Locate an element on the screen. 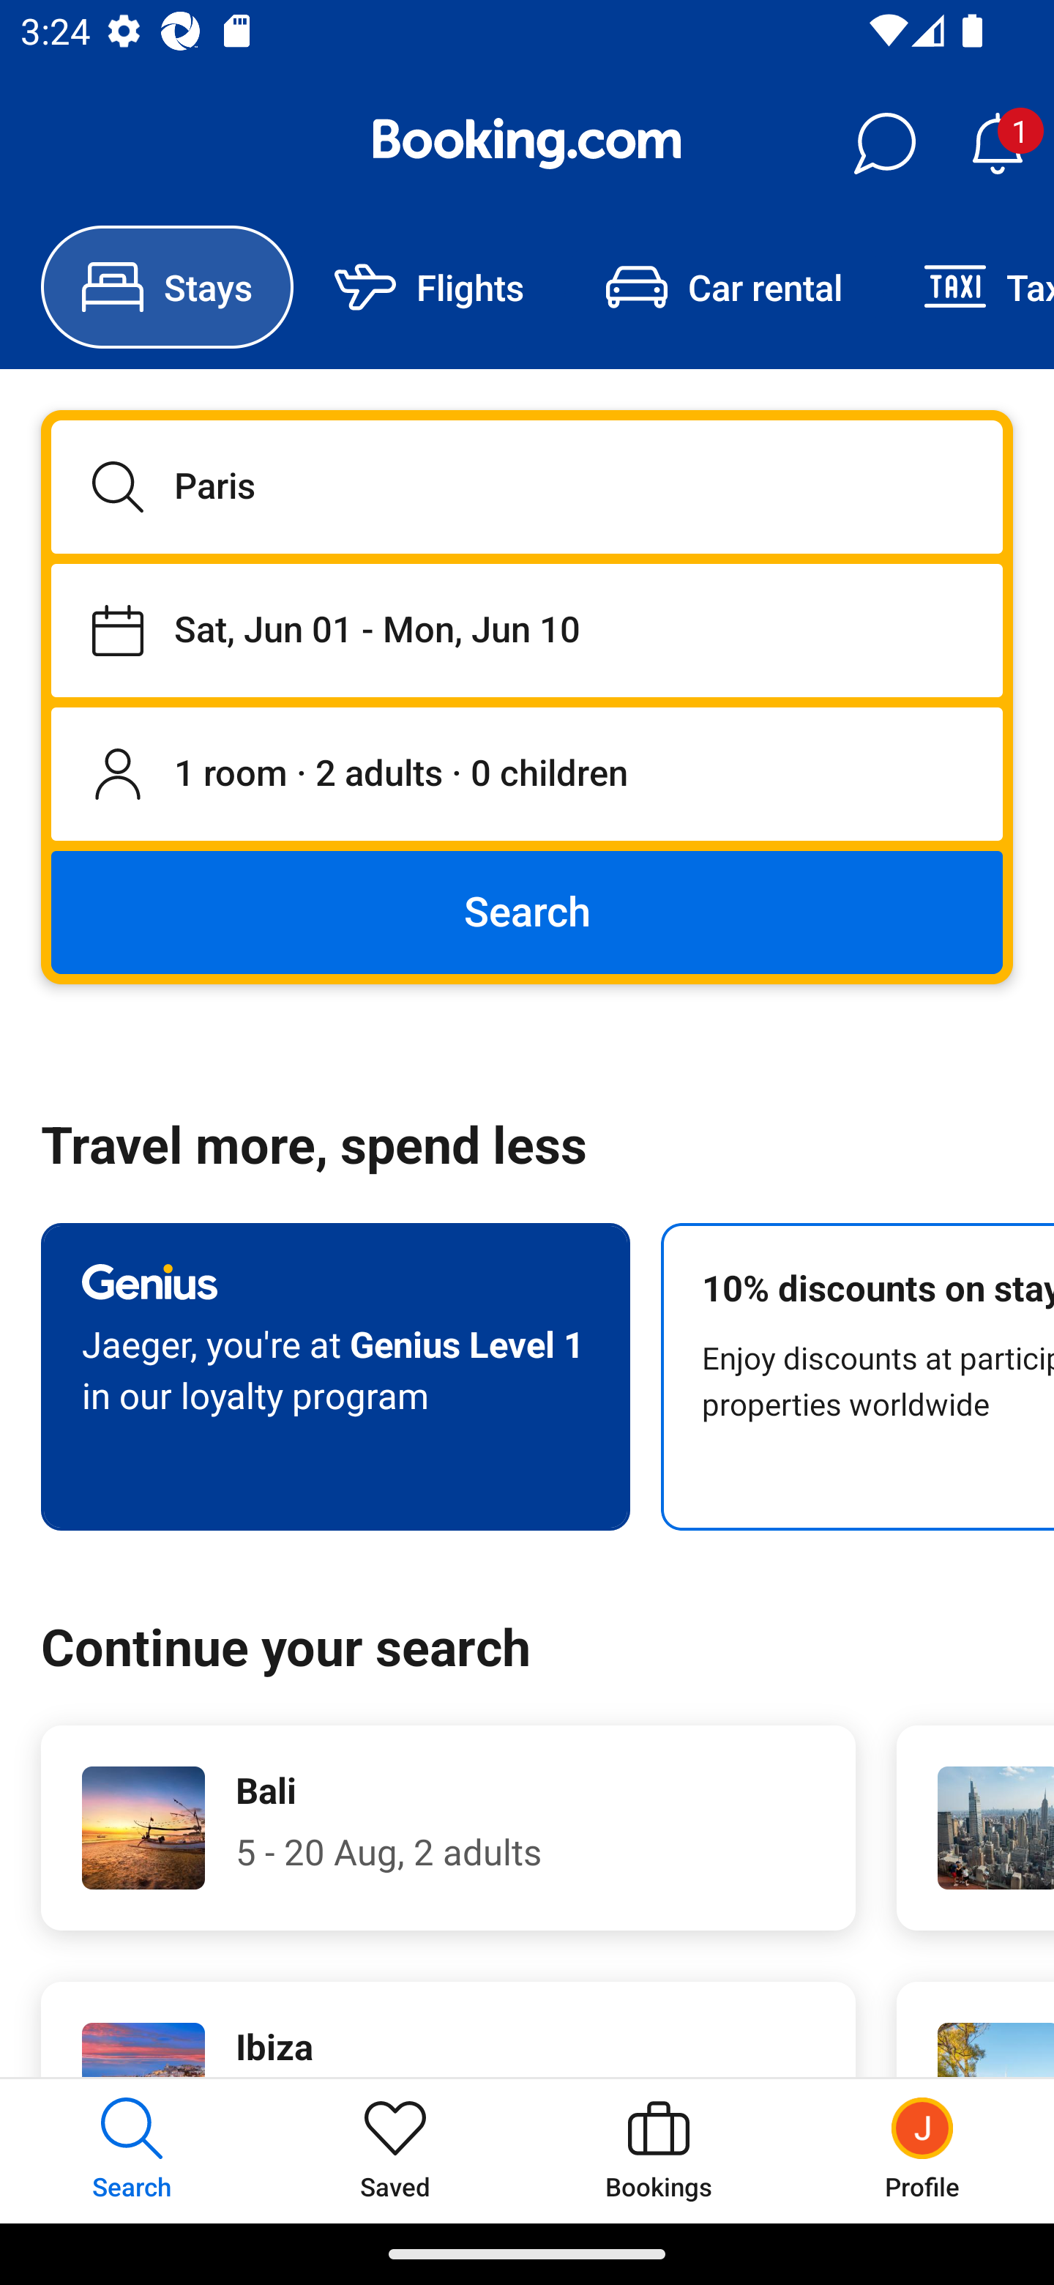 This screenshot has height=2285, width=1054. Profile is located at coordinates (922, 2150).